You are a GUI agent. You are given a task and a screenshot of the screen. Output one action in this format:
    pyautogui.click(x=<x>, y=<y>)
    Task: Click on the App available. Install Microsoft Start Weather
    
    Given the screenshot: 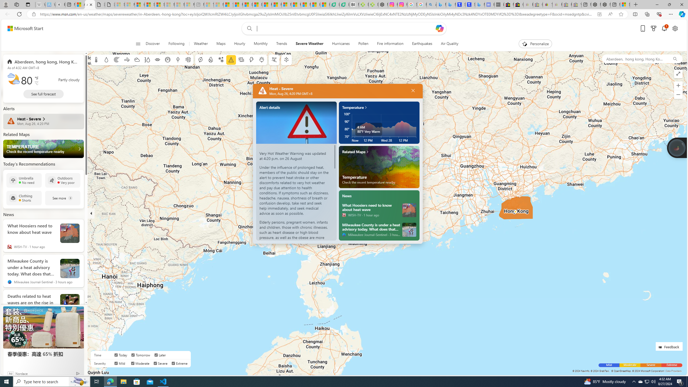 What is the action you would take?
    pyautogui.click(x=599, y=14)
    